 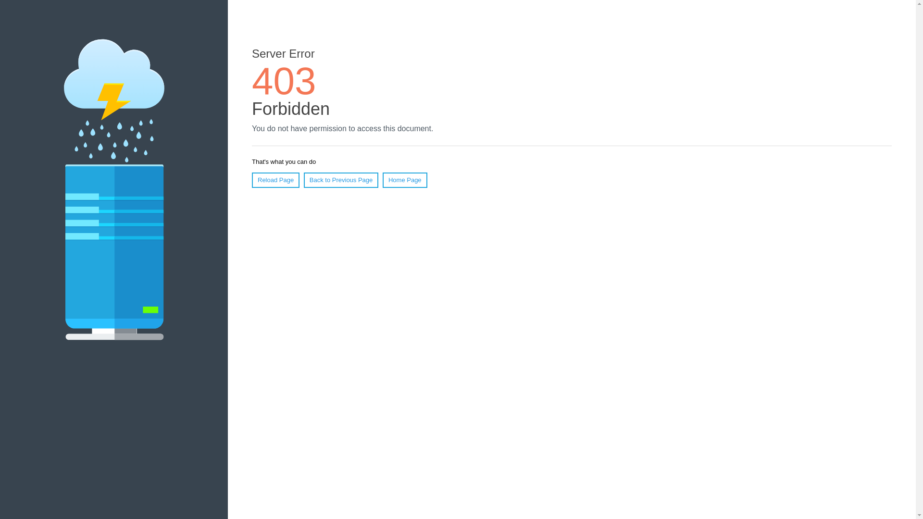 What do you see at coordinates (341, 180) in the screenshot?
I see `Back to Previous Page` at bounding box center [341, 180].